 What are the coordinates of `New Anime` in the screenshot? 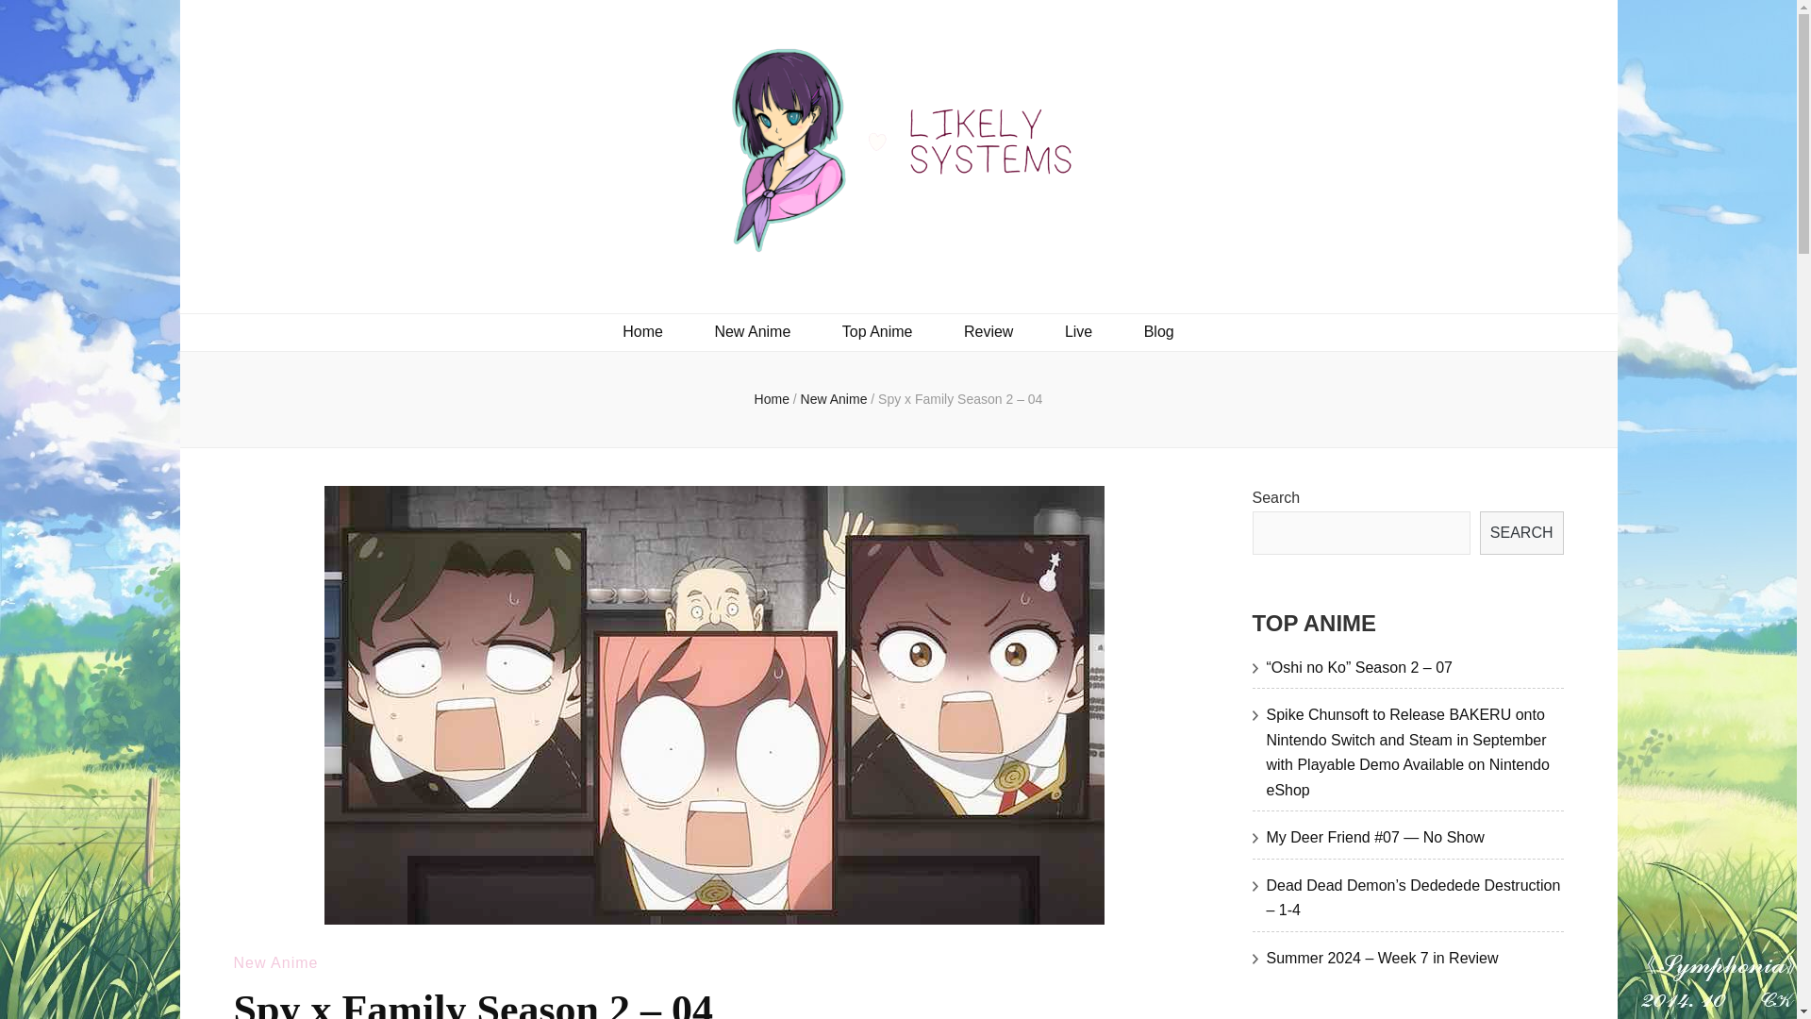 It's located at (836, 398).